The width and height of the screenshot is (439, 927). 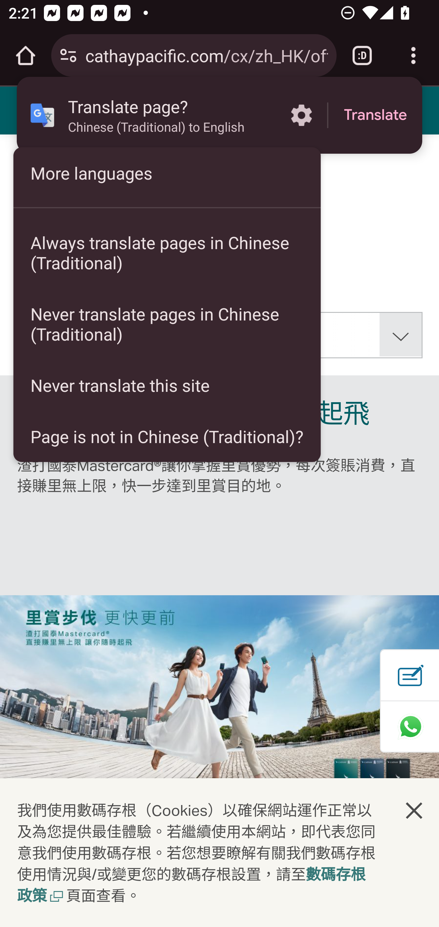 What do you see at coordinates (167, 436) in the screenshot?
I see `Page is not in Chinese (Traditional)?` at bounding box center [167, 436].